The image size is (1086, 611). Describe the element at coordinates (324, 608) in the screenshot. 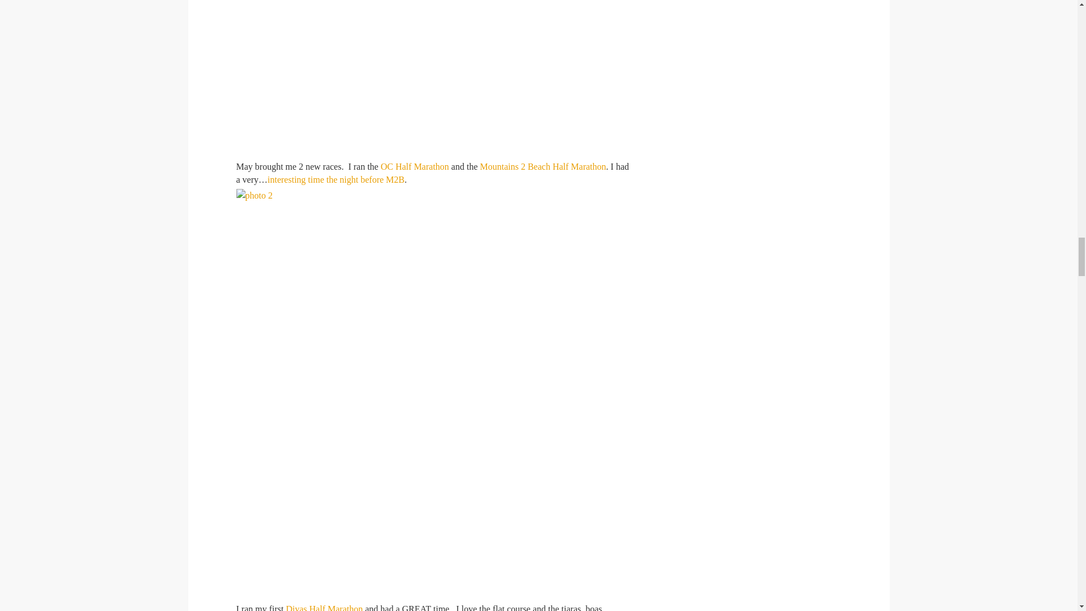

I see `Divas Half Marathon` at that location.